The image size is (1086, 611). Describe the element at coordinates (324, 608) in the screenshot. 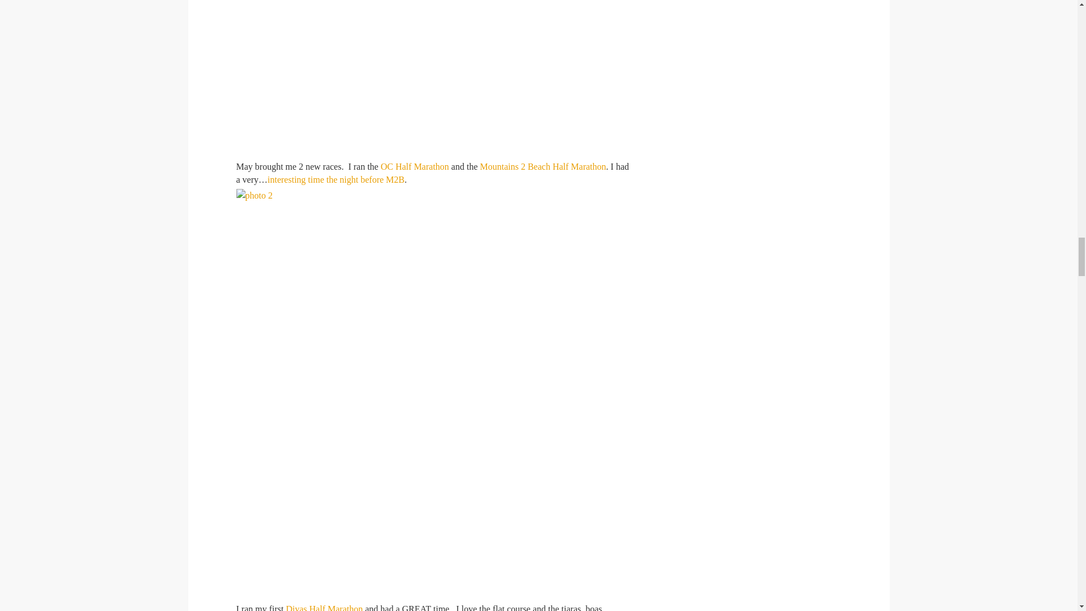

I see `Divas Half Marathon` at that location.